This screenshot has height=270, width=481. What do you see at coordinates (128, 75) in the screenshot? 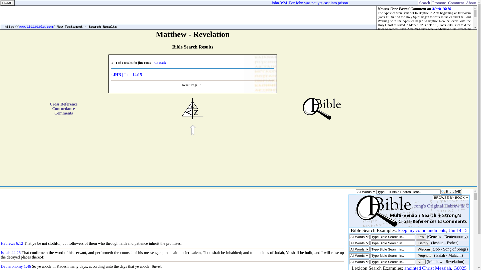
I see `JHN | John 14:15` at bounding box center [128, 75].